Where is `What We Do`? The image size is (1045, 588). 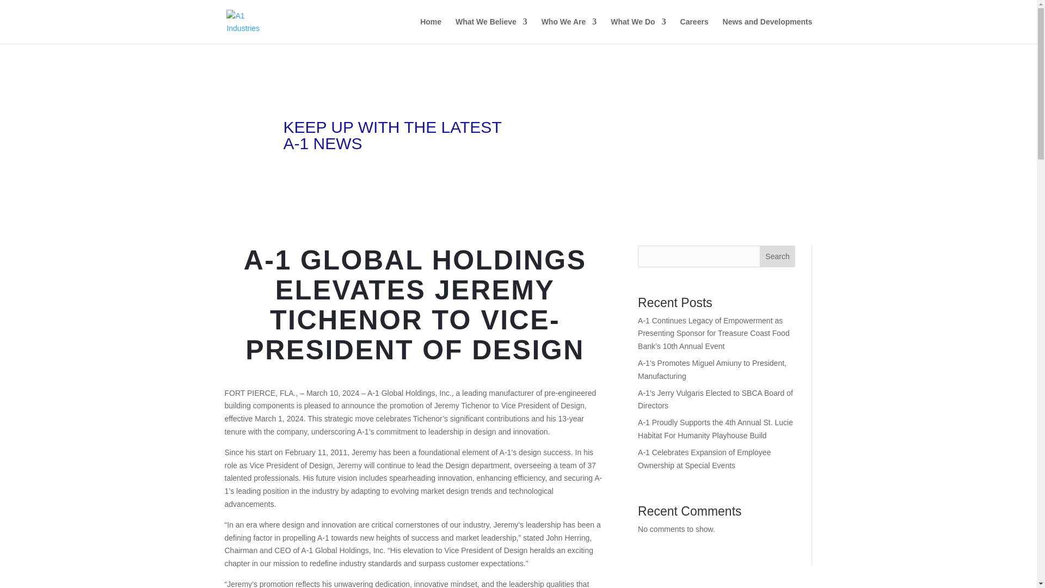 What We Do is located at coordinates (638, 30).